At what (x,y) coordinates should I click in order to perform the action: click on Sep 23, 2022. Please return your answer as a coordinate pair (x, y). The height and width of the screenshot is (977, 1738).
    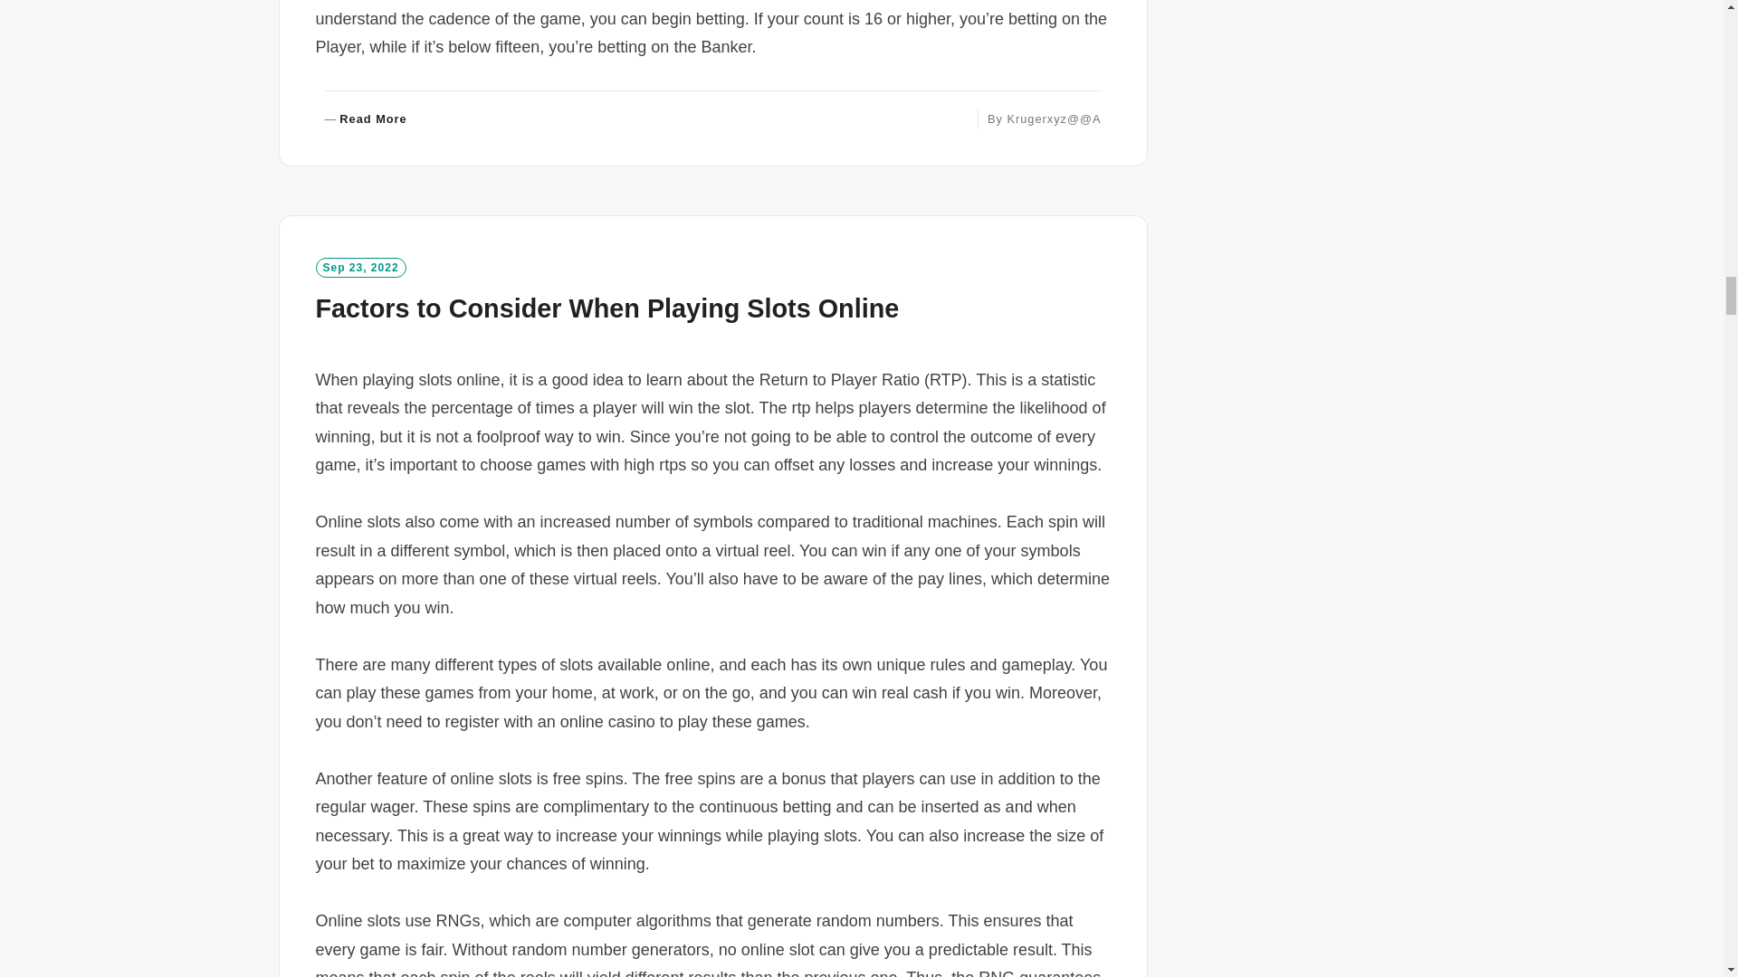
    Looking at the image, I should click on (606, 308).